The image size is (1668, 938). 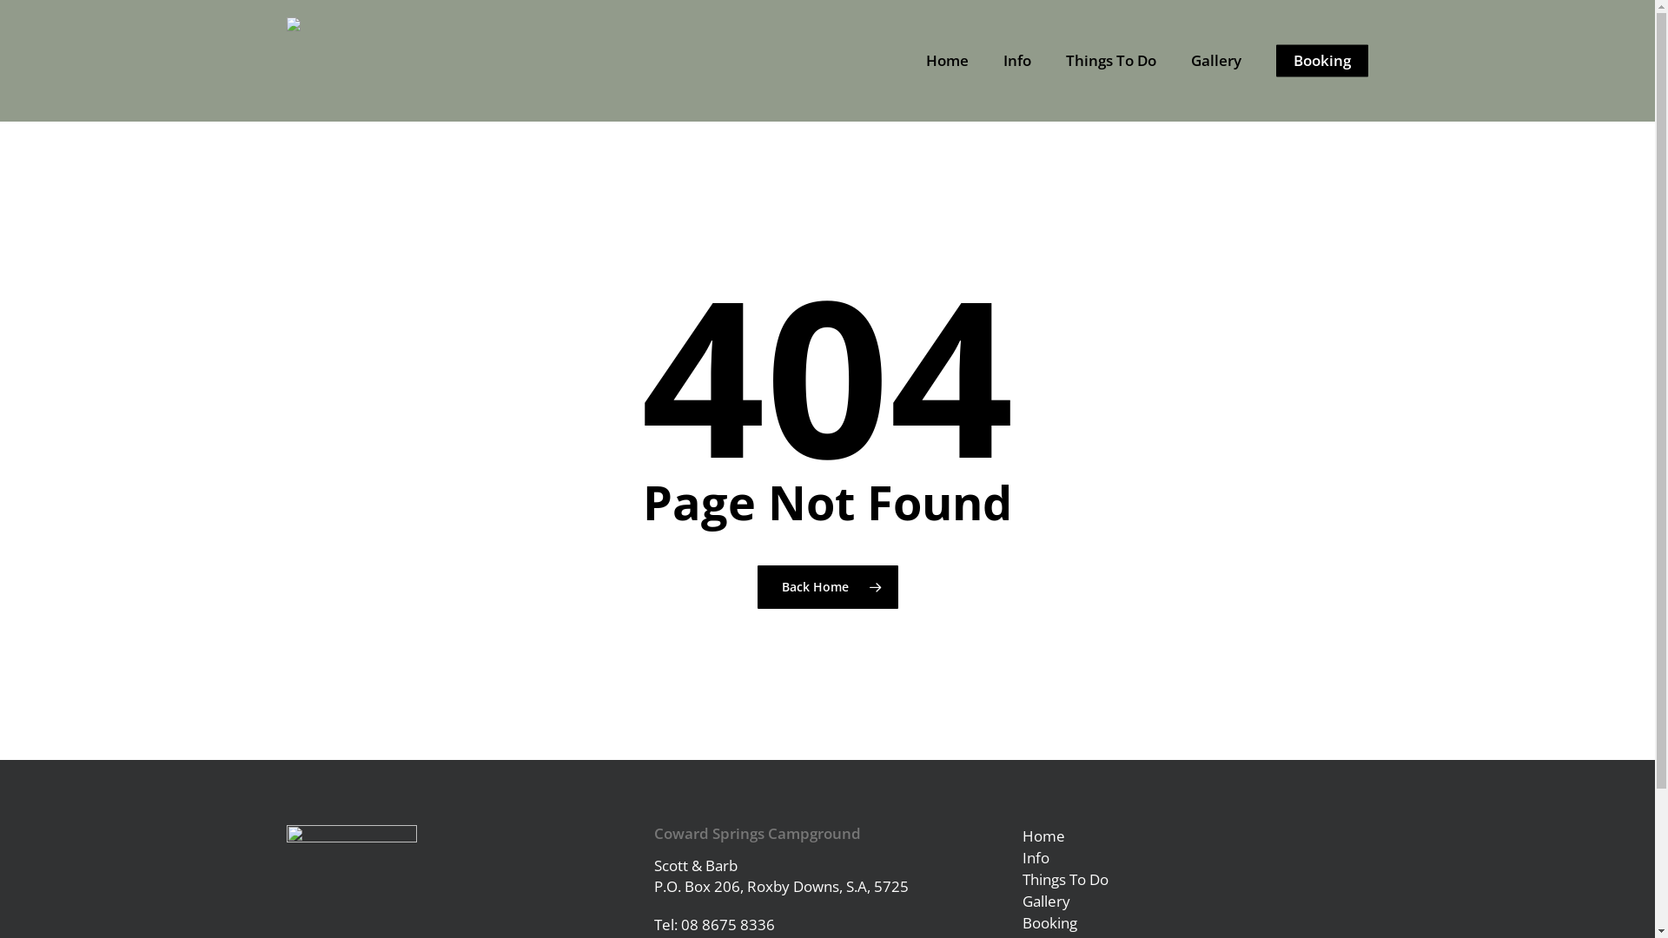 What do you see at coordinates (1195, 879) in the screenshot?
I see `Things To Do` at bounding box center [1195, 879].